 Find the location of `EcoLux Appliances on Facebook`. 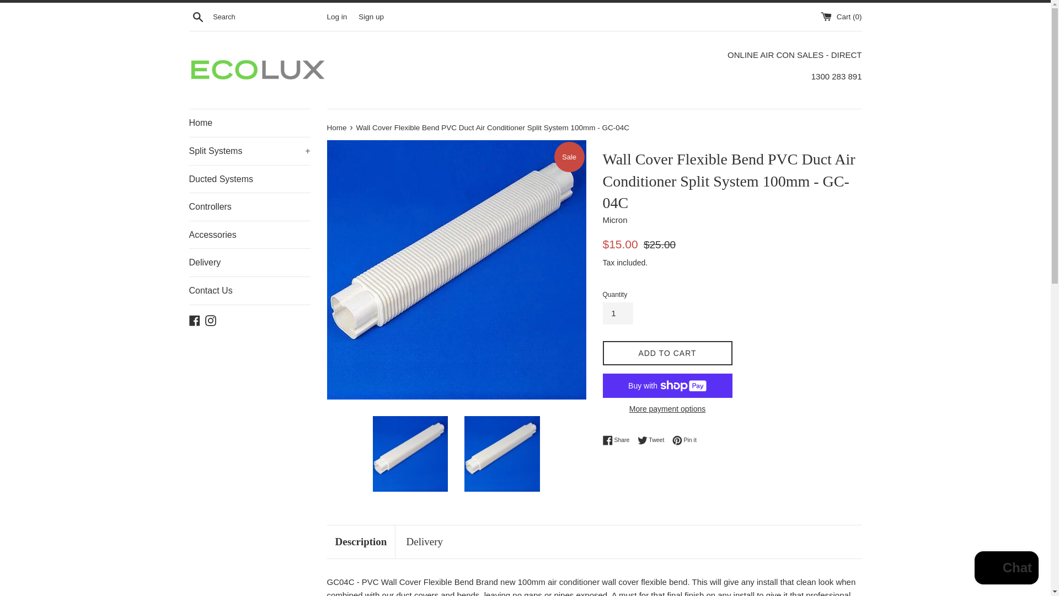

EcoLux Appliances on Facebook is located at coordinates (618, 439).